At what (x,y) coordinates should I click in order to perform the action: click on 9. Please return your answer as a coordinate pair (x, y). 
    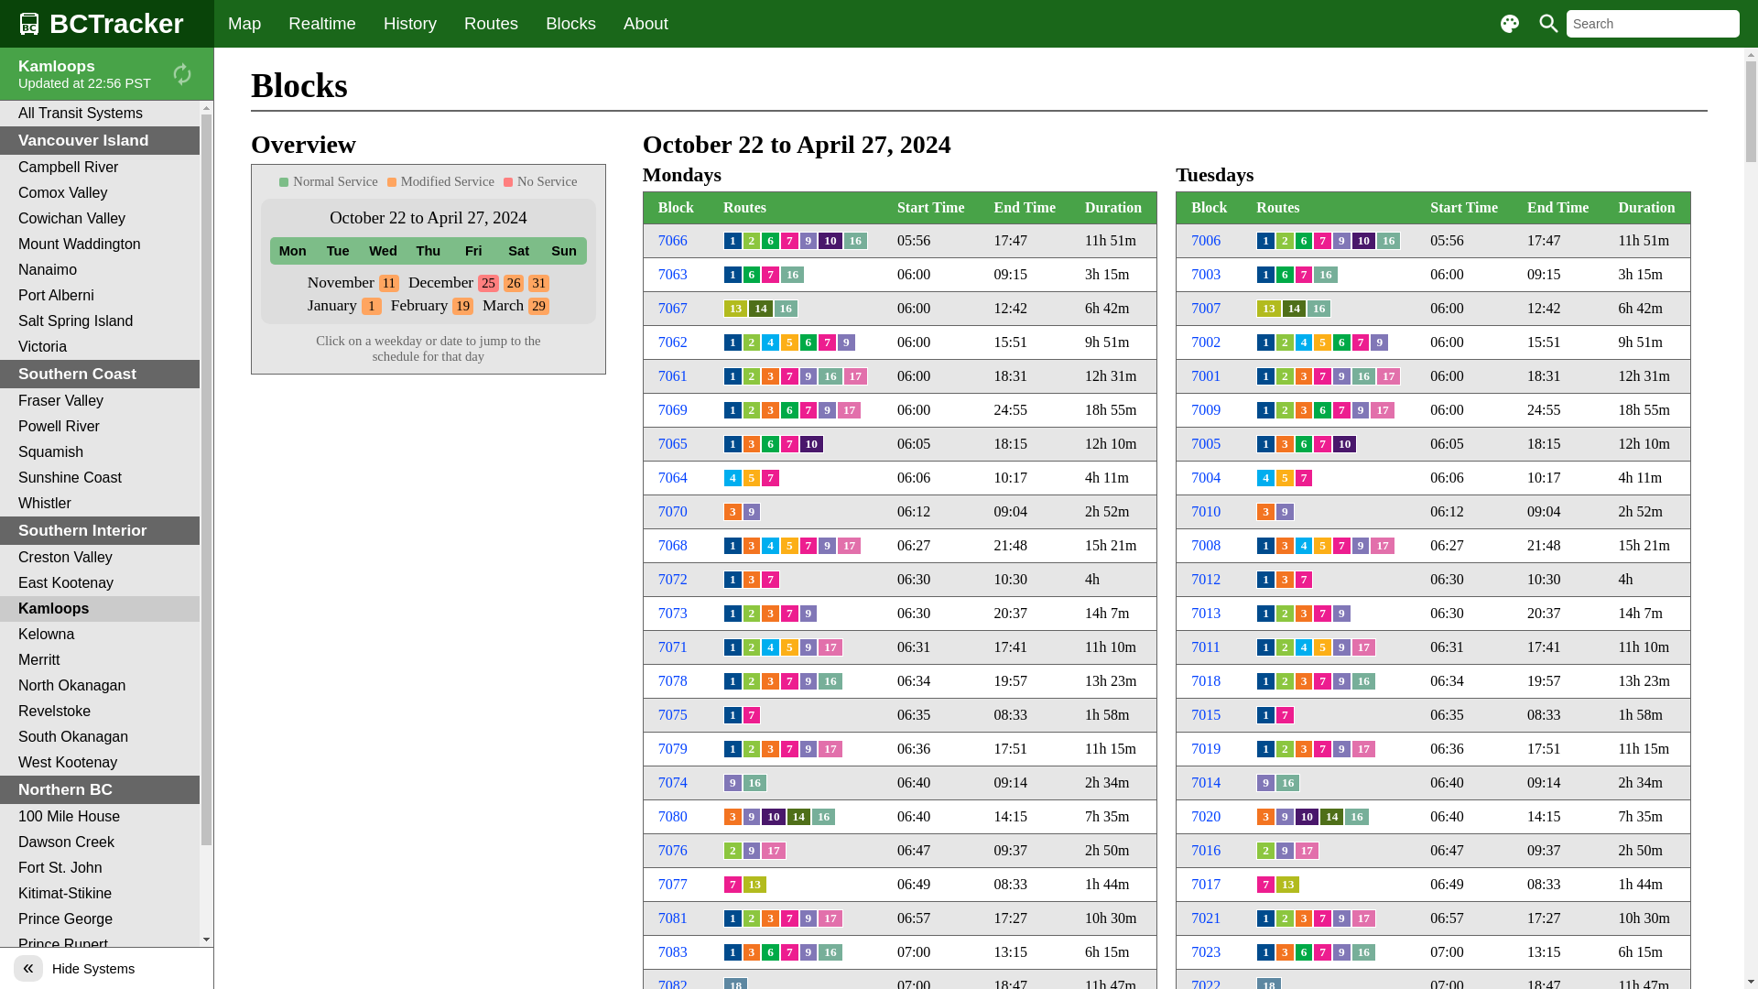
    Looking at the image, I should click on (1286, 512).